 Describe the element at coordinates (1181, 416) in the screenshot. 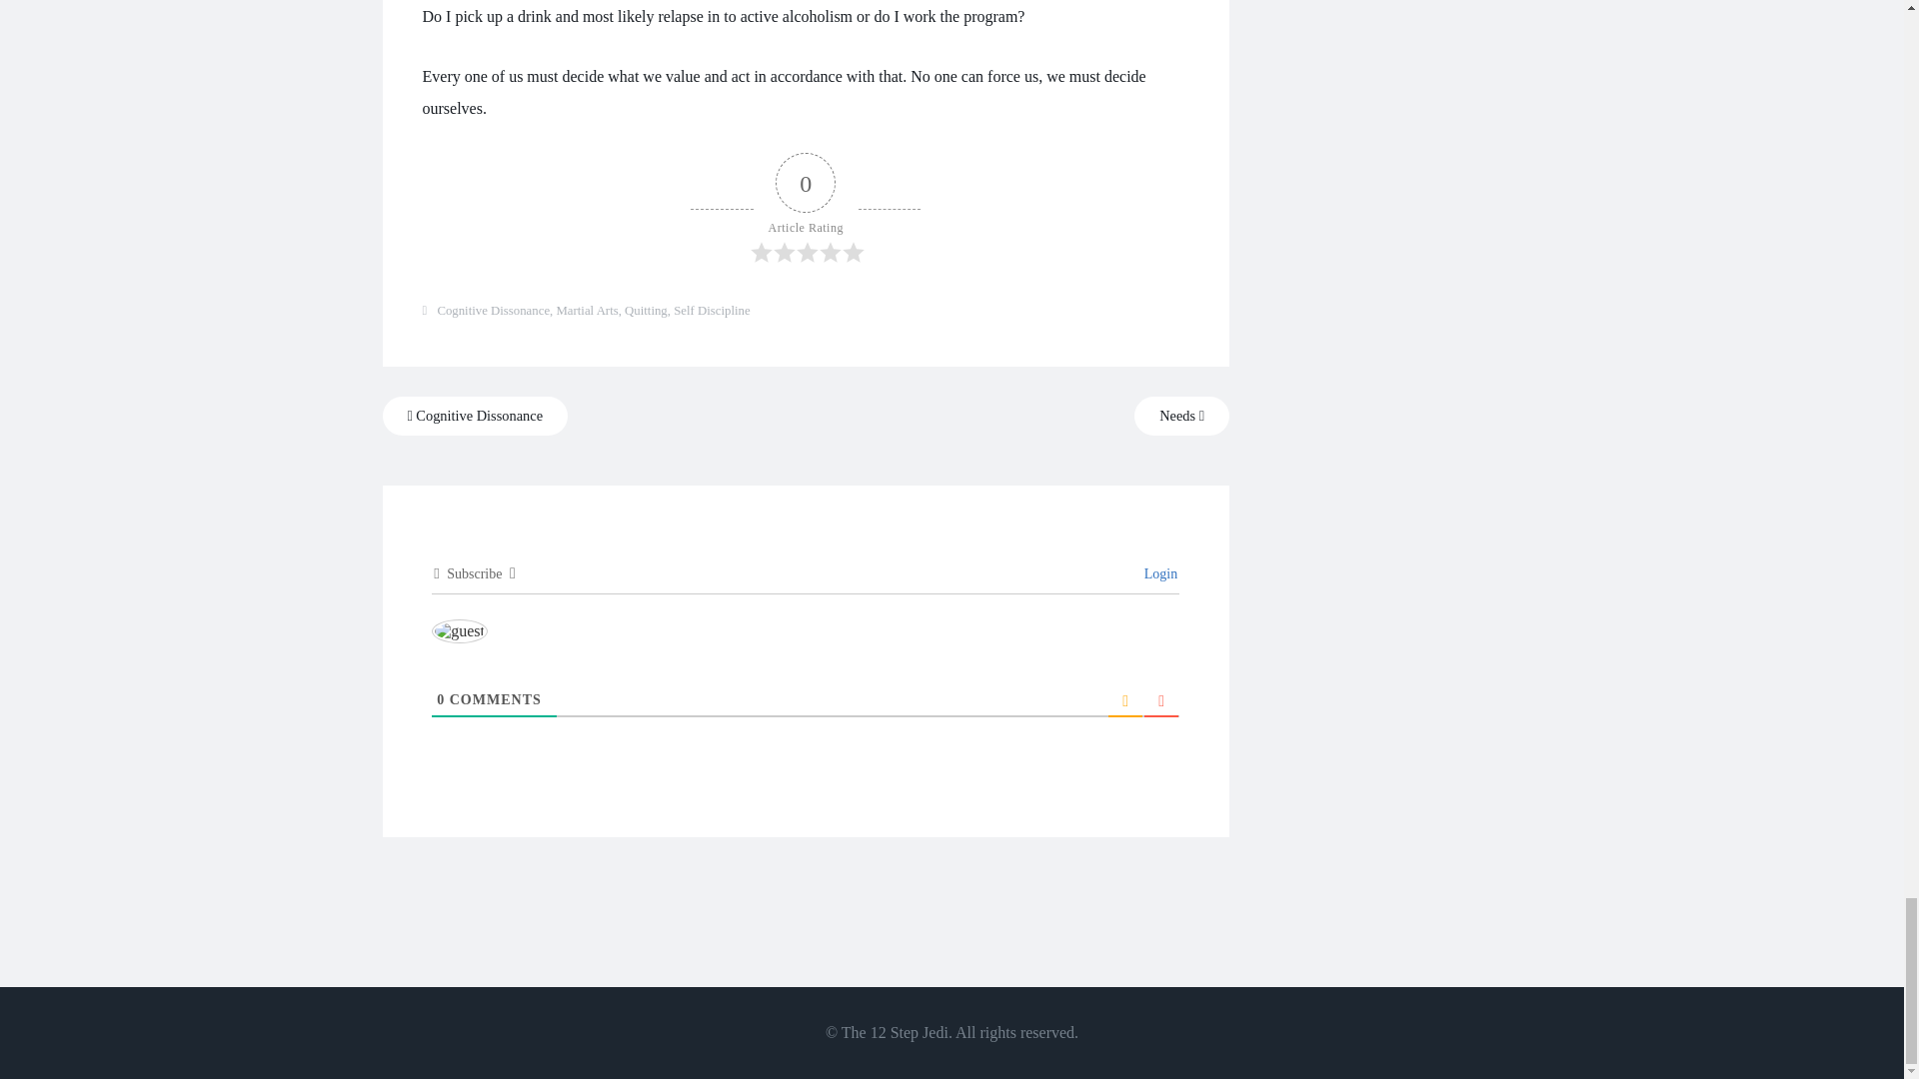

I see `Needs` at that location.